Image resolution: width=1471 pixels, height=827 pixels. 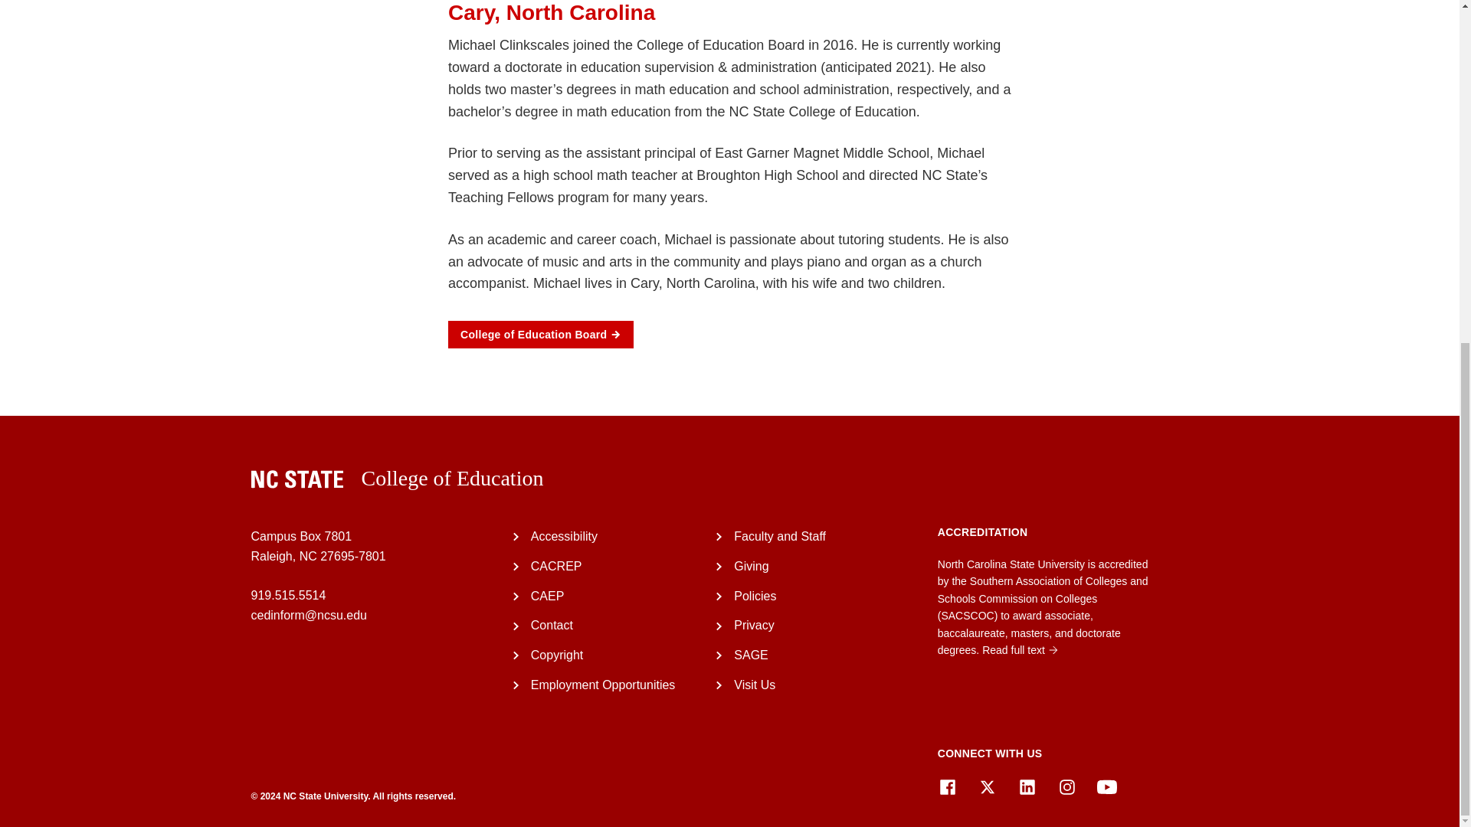 What do you see at coordinates (1106, 787) in the screenshot?
I see `YouTube` at bounding box center [1106, 787].